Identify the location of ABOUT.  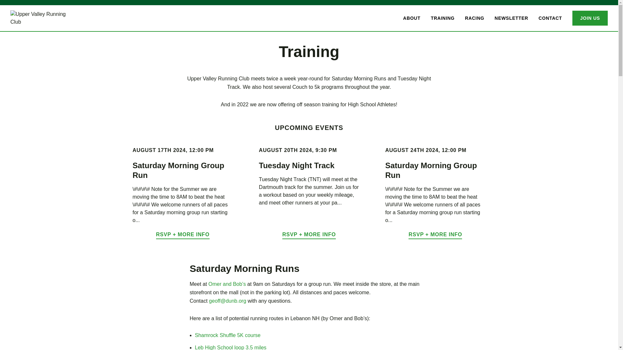
(411, 18).